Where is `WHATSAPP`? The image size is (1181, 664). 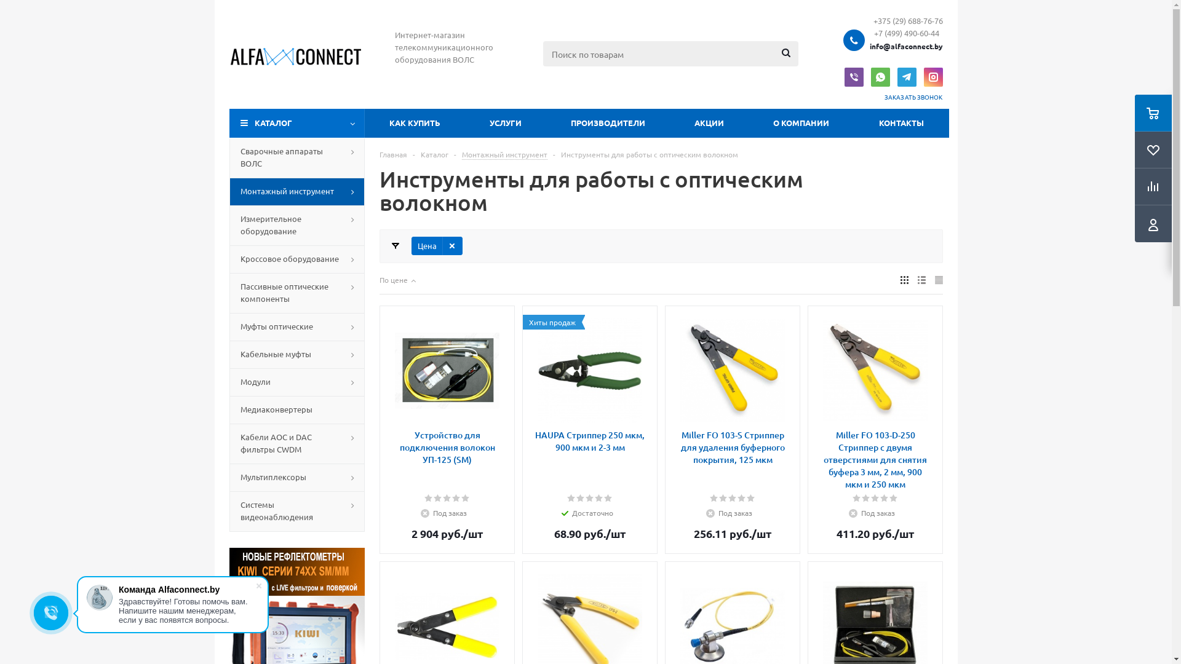
WHATSAPP is located at coordinates (881, 77).